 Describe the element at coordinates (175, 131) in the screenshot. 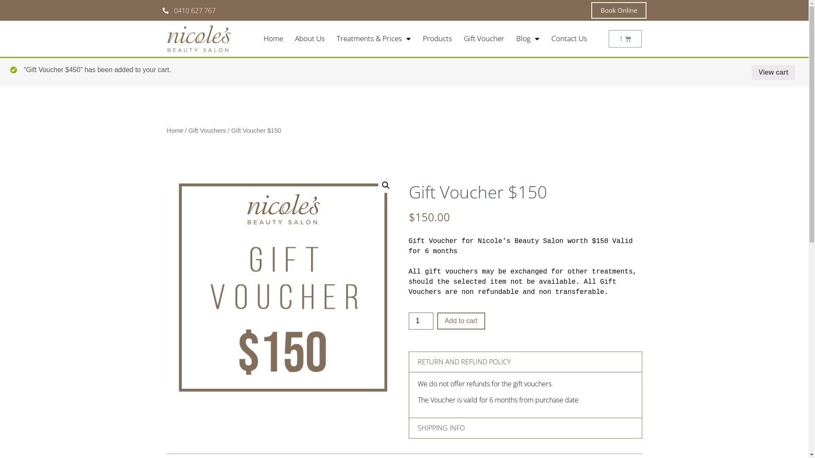

I see `Home` at that location.